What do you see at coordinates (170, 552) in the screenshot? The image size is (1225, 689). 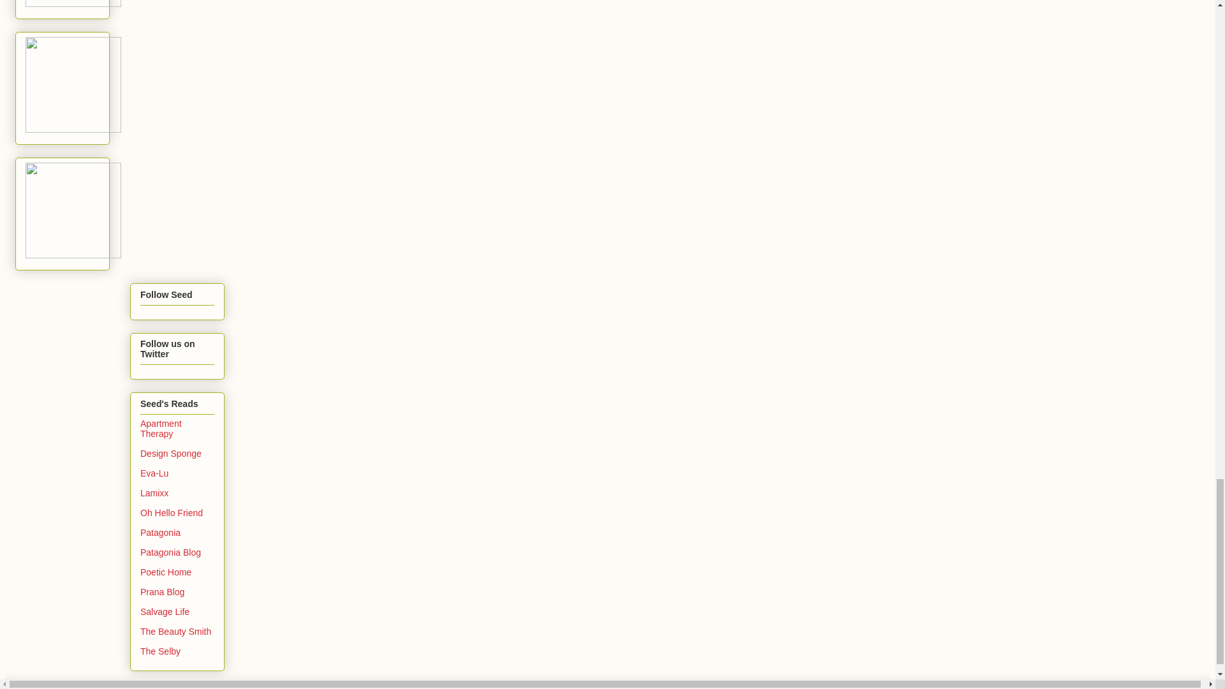 I see `Patagonia Blog` at bounding box center [170, 552].